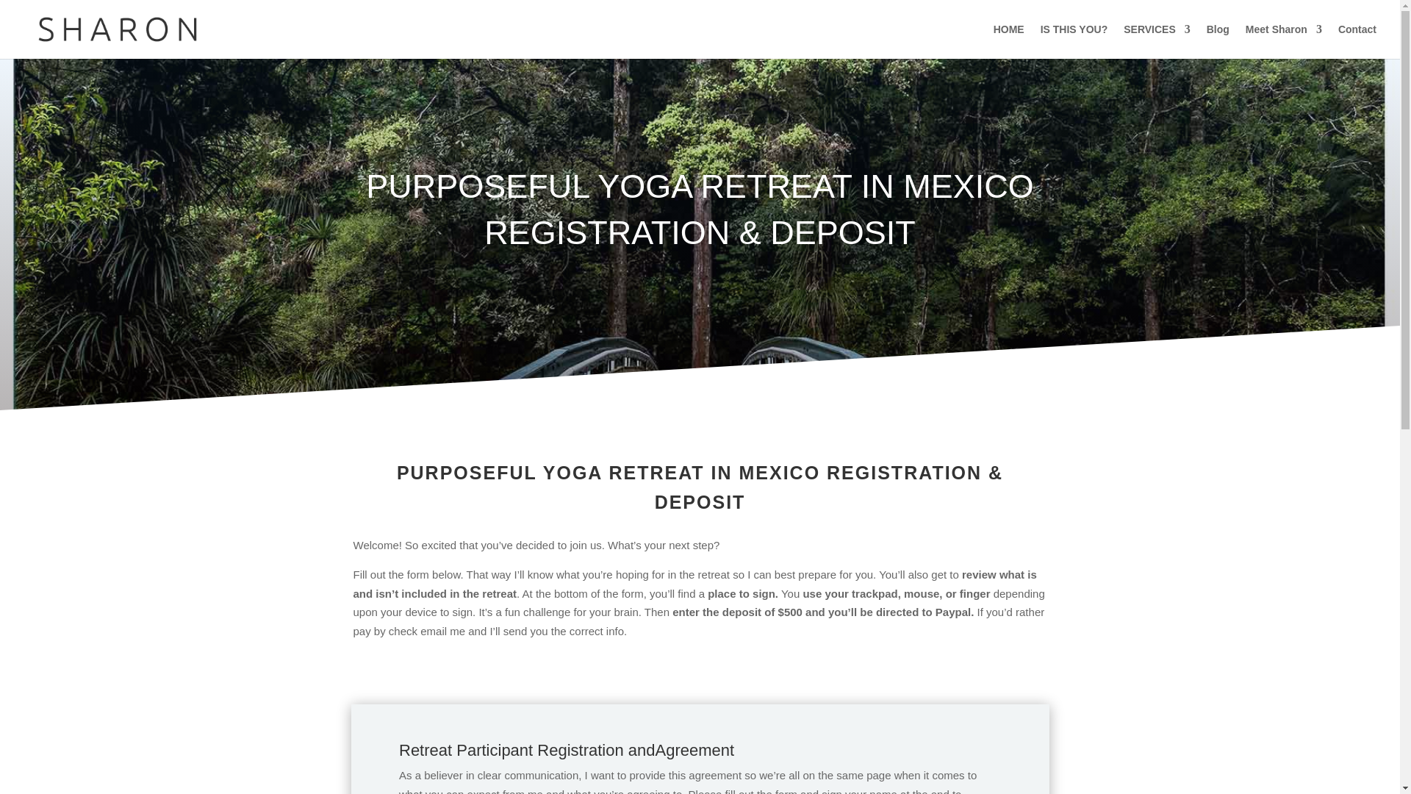 The height and width of the screenshot is (794, 1411). I want to click on Meet Sharon, so click(1284, 41).